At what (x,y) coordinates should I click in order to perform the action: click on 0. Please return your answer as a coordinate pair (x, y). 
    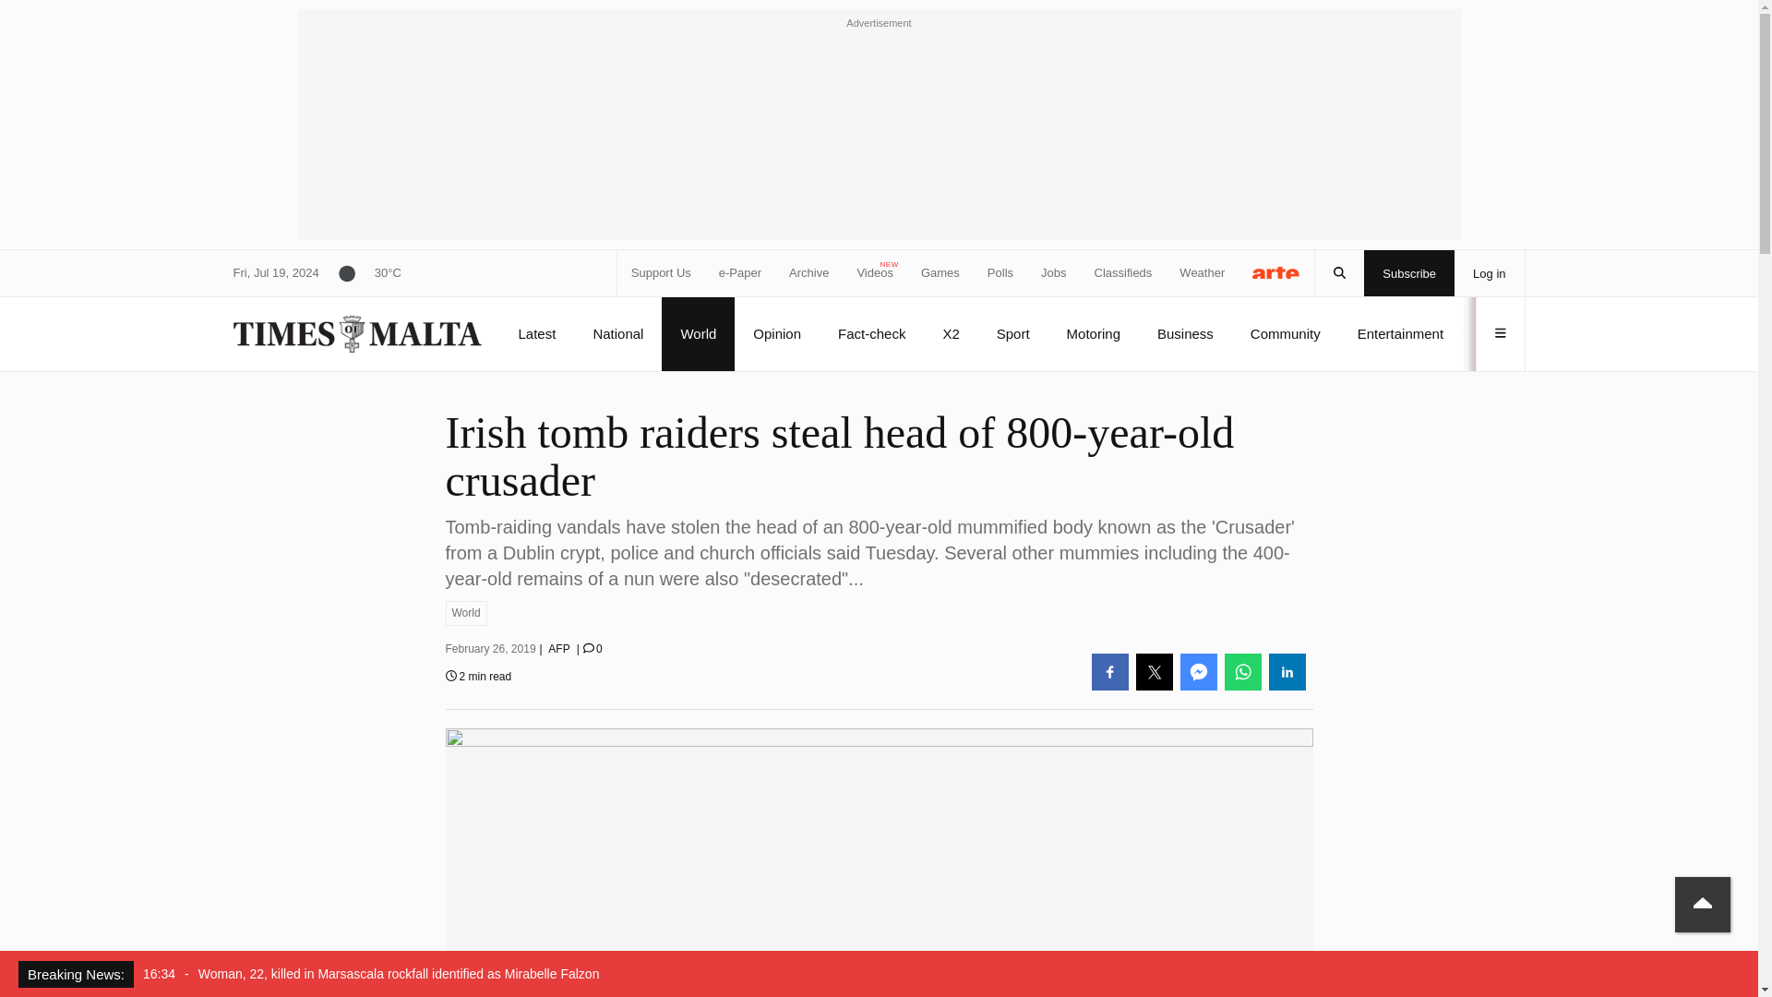
    Looking at the image, I should click on (593, 648).